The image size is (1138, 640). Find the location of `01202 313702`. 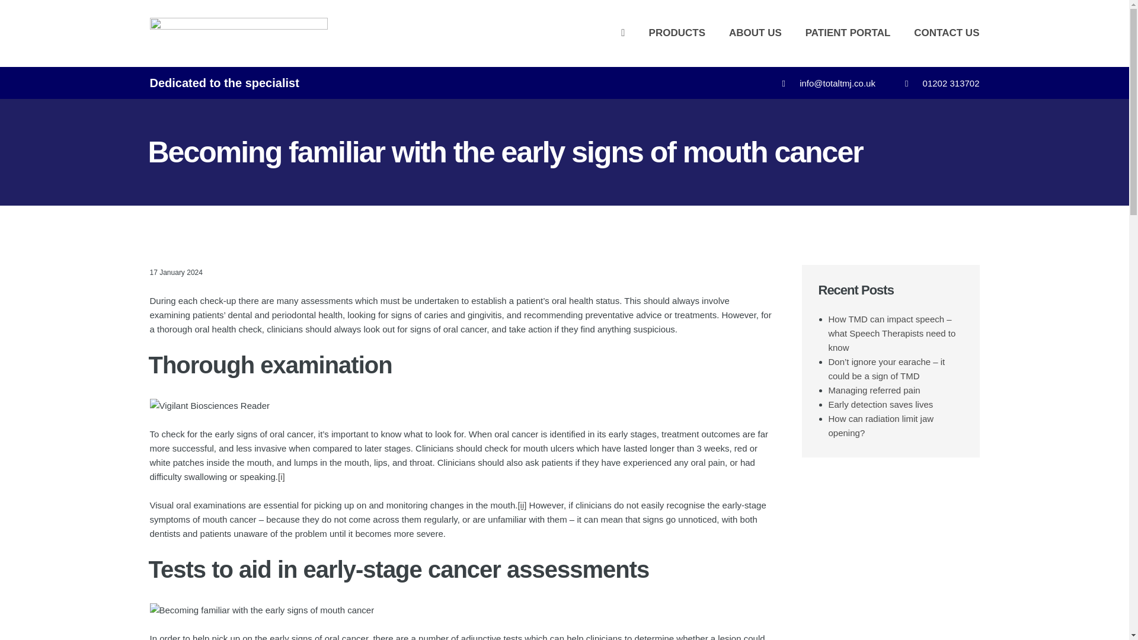

01202 313702 is located at coordinates (951, 83).